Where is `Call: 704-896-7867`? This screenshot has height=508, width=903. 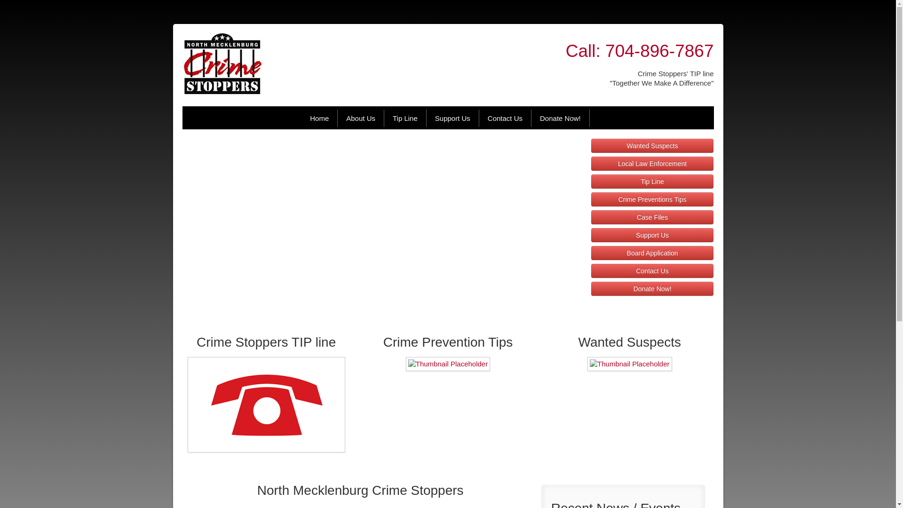
Call: 704-896-7867 is located at coordinates (640, 51).